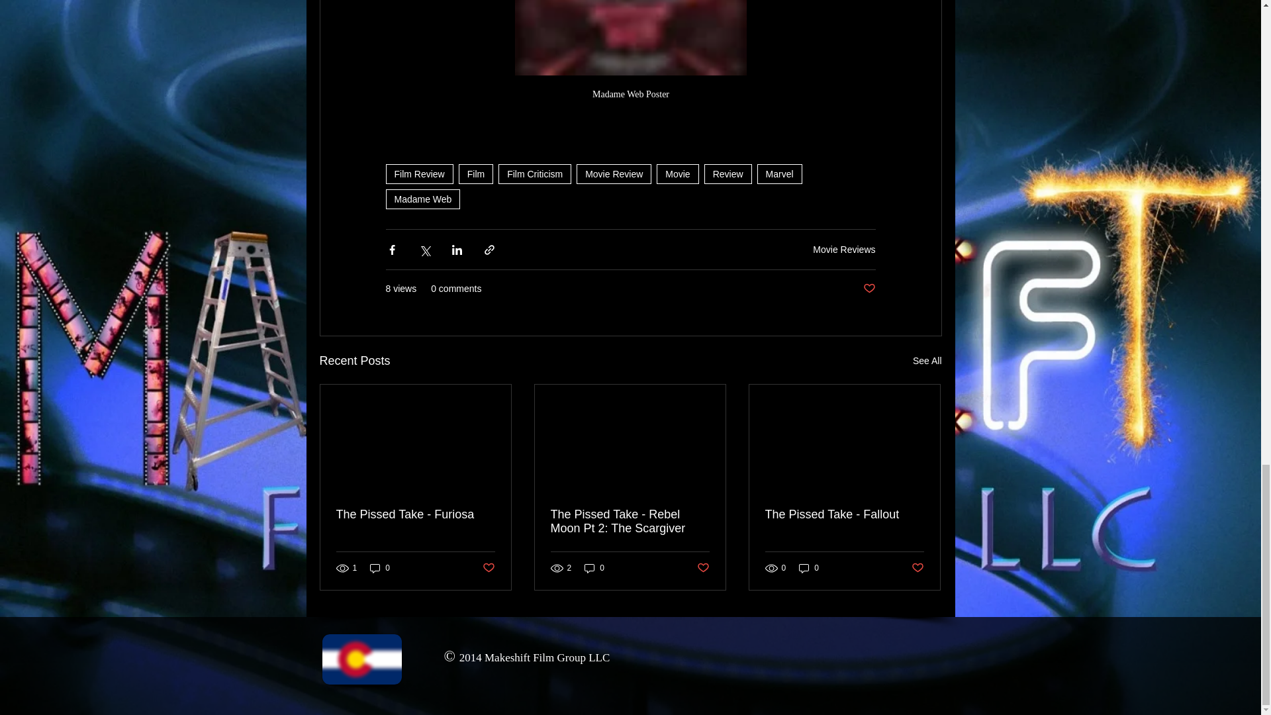  What do you see at coordinates (380, 568) in the screenshot?
I see `0` at bounding box center [380, 568].